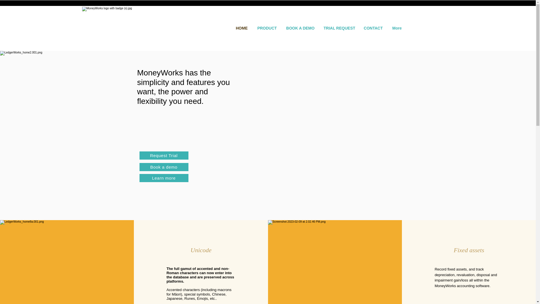 This screenshot has height=304, width=540. What do you see at coordinates (164, 178) in the screenshot?
I see `Learn more` at bounding box center [164, 178].